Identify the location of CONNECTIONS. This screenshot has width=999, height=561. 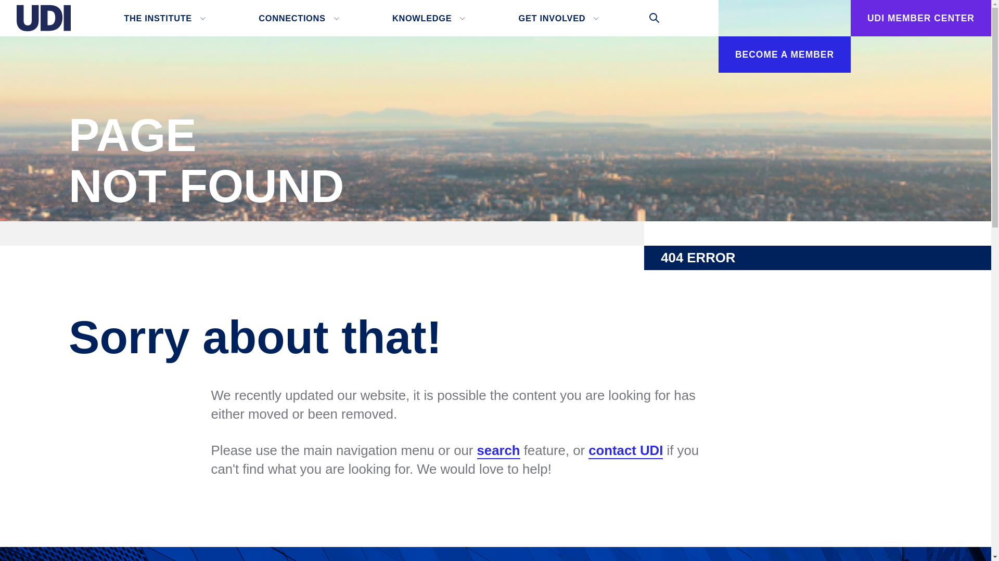
(297, 18).